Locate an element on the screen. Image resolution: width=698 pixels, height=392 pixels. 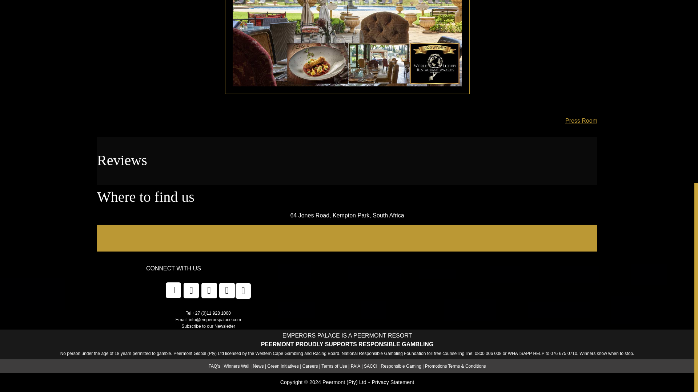
Emperors Palace Hotel Casino Convention Resort on X is located at coordinates (191, 290).